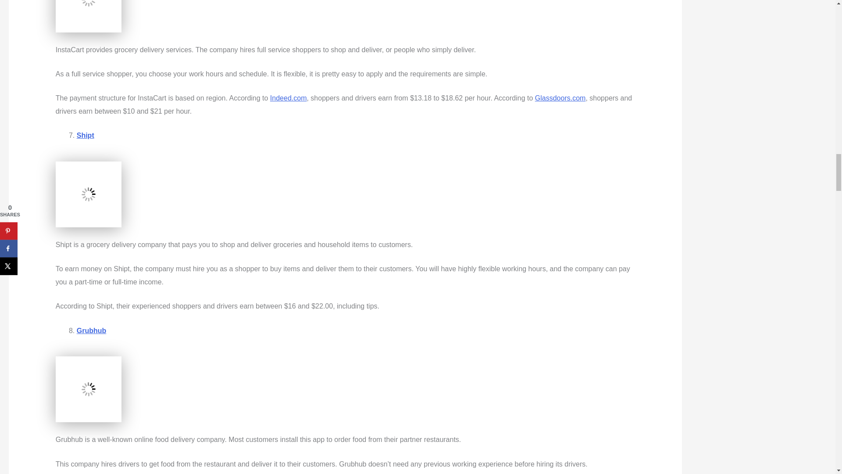  What do you see at coordinates (289, 98) in the screenshot?
I see `Indeed.com` at bounding box center [289, 98].